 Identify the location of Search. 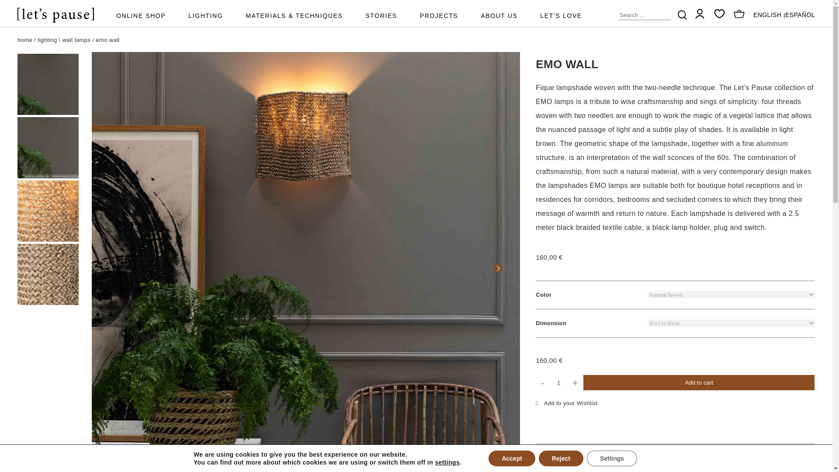
(683, 15).